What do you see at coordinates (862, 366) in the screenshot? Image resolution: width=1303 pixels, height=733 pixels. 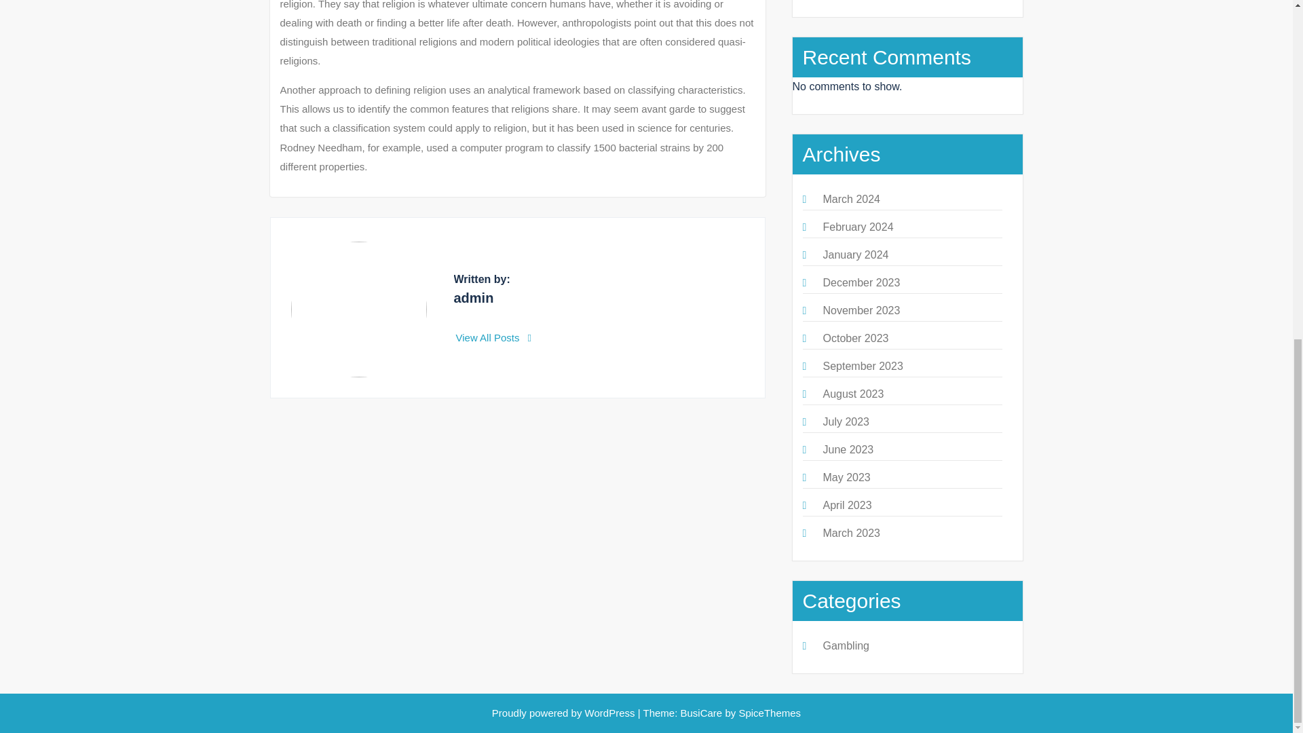 I see `September 2023` at bounding box center [862, 366].